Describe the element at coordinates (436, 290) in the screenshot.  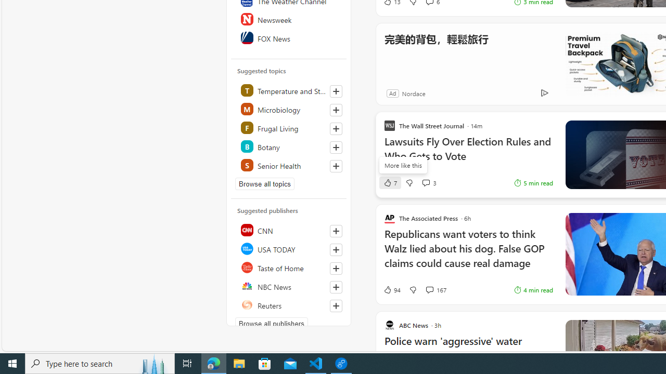
I see `View comments 167 Comment` at that location.